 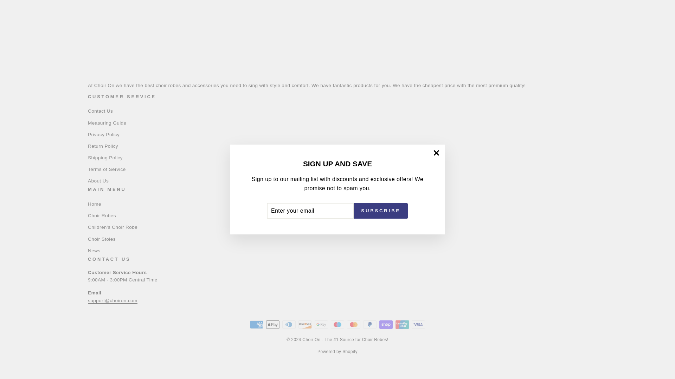 I want to click on Maestro, so click(x=337, y=324).